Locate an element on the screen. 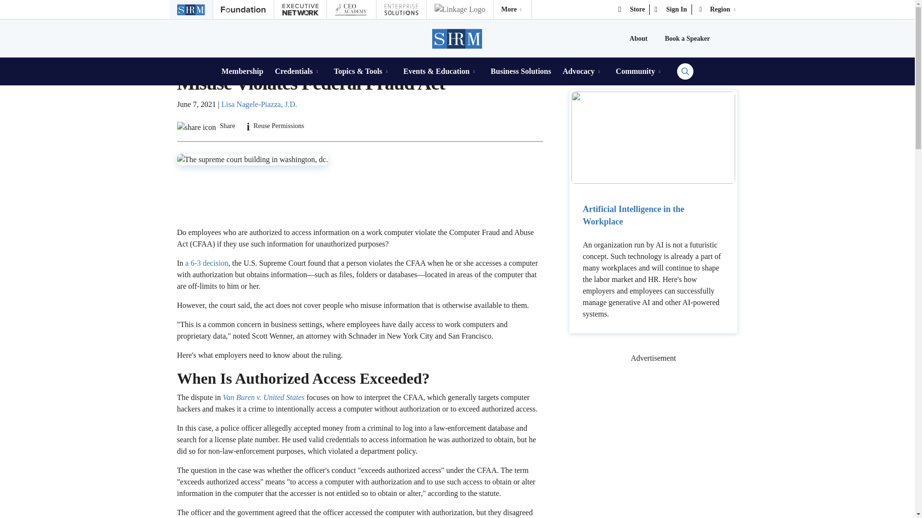 This screenshot has width=922, height=518. More is located at coordinates (512, 10).